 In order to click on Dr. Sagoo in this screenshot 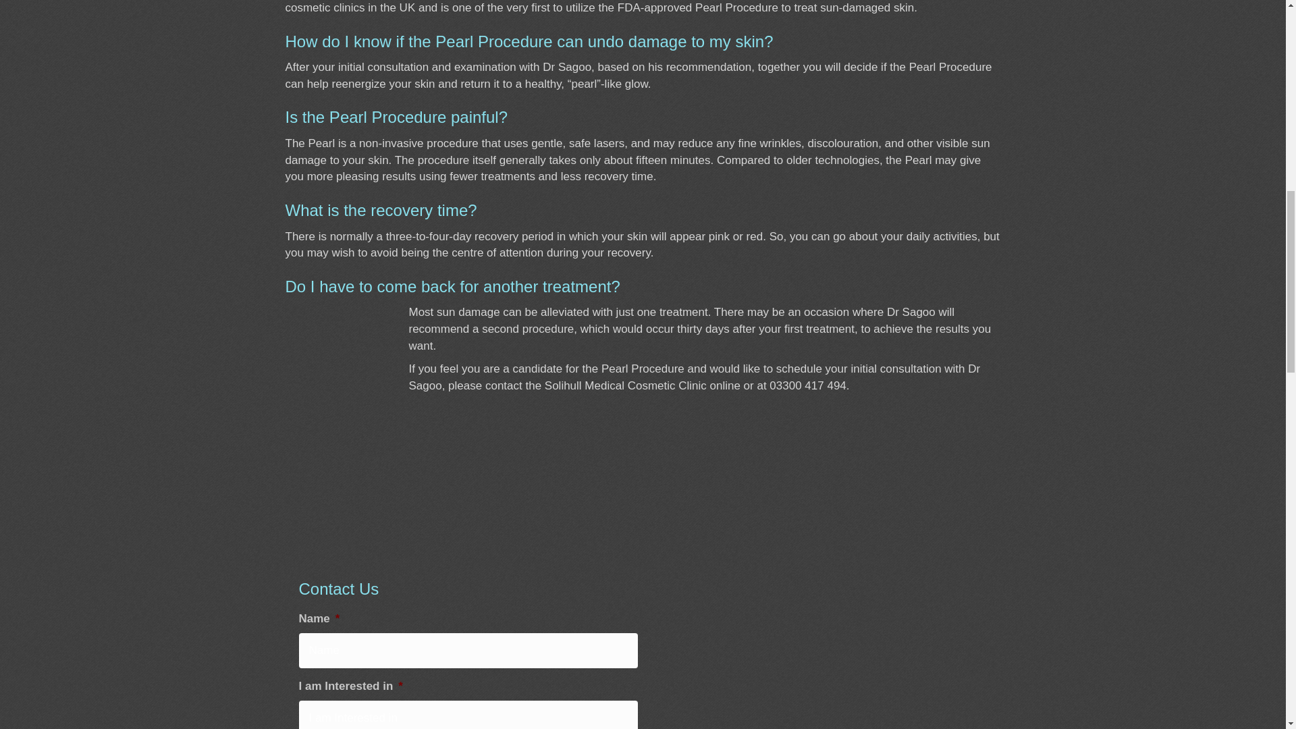, I will do `click(917, 312)`.